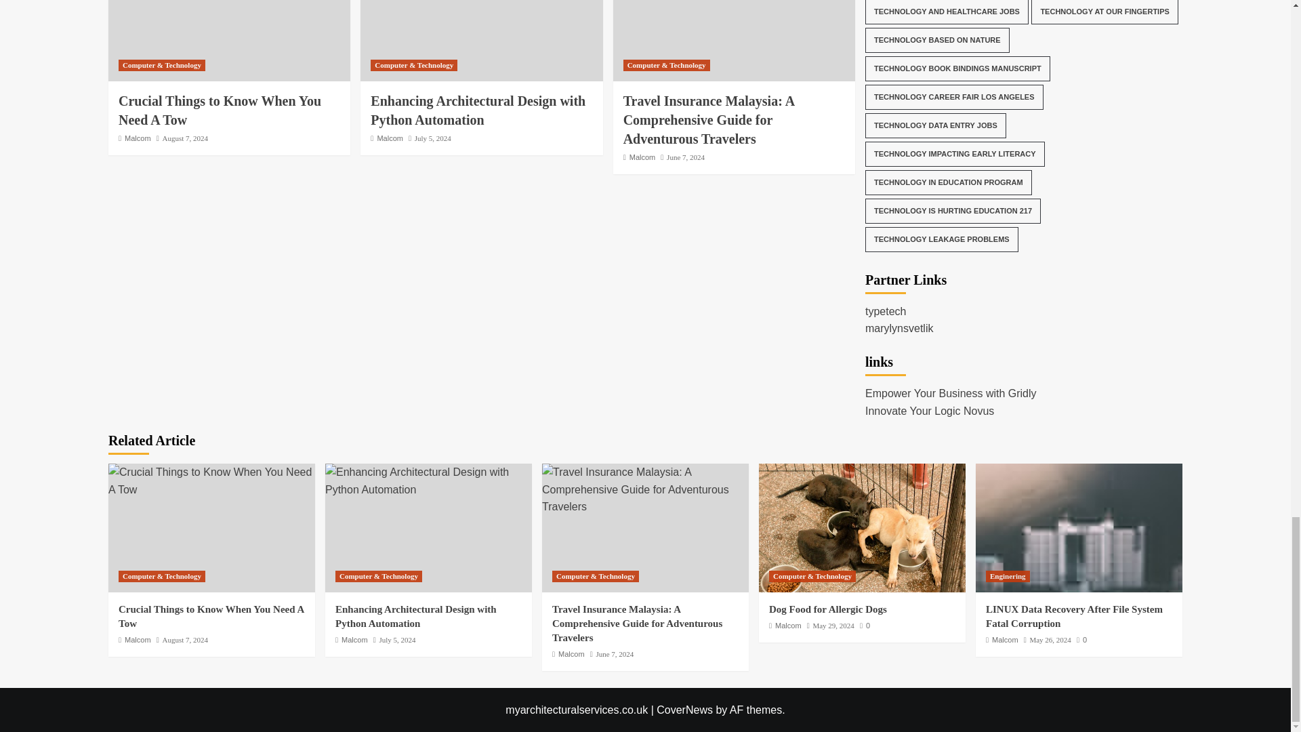 The image size is (1301, 732). I want to click on Crucial Things to Know When You Need A Tow, so click(211, 481).